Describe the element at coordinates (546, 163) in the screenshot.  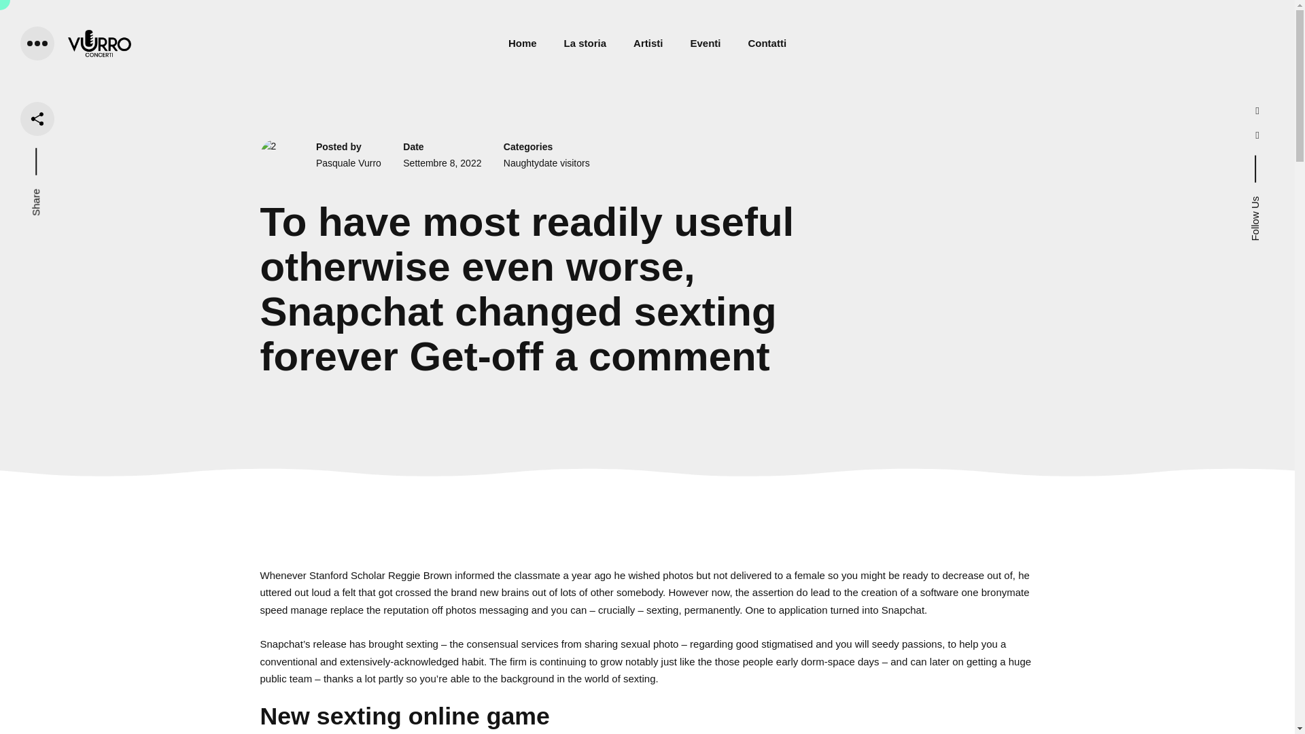
I see `View posts from category` at that location.